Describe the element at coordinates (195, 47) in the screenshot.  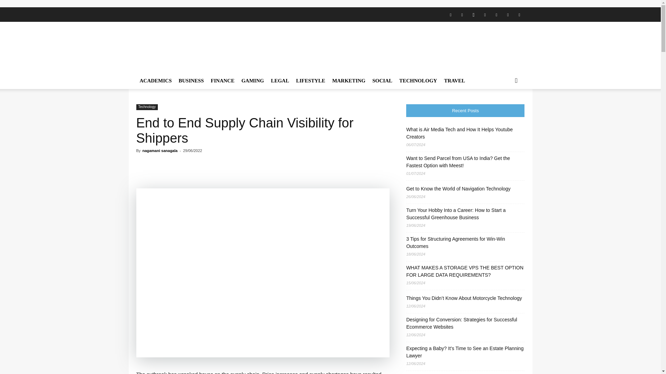
I see `HowToCrazy.Com` at that location.